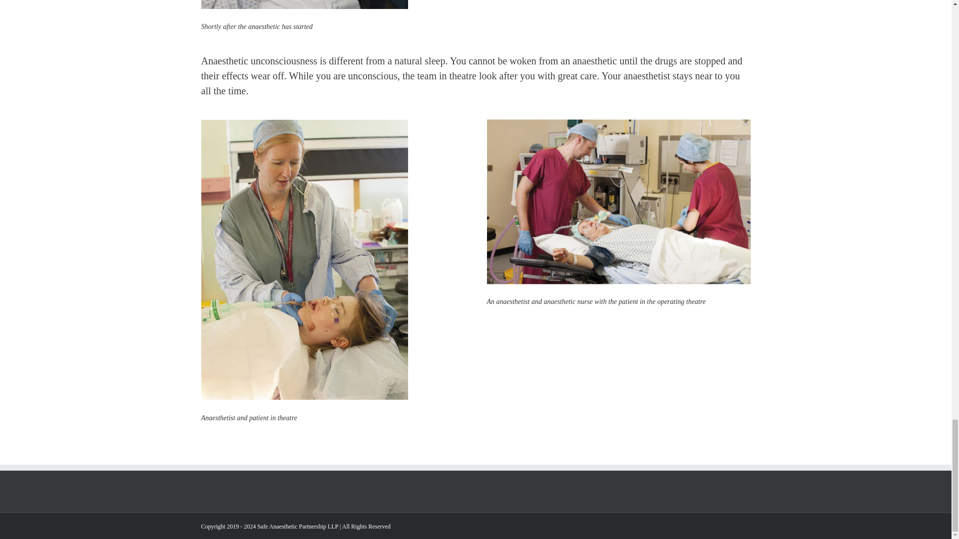  Describe the element at coordinates (618, 202) in the screenshot. I see `9` at that location.